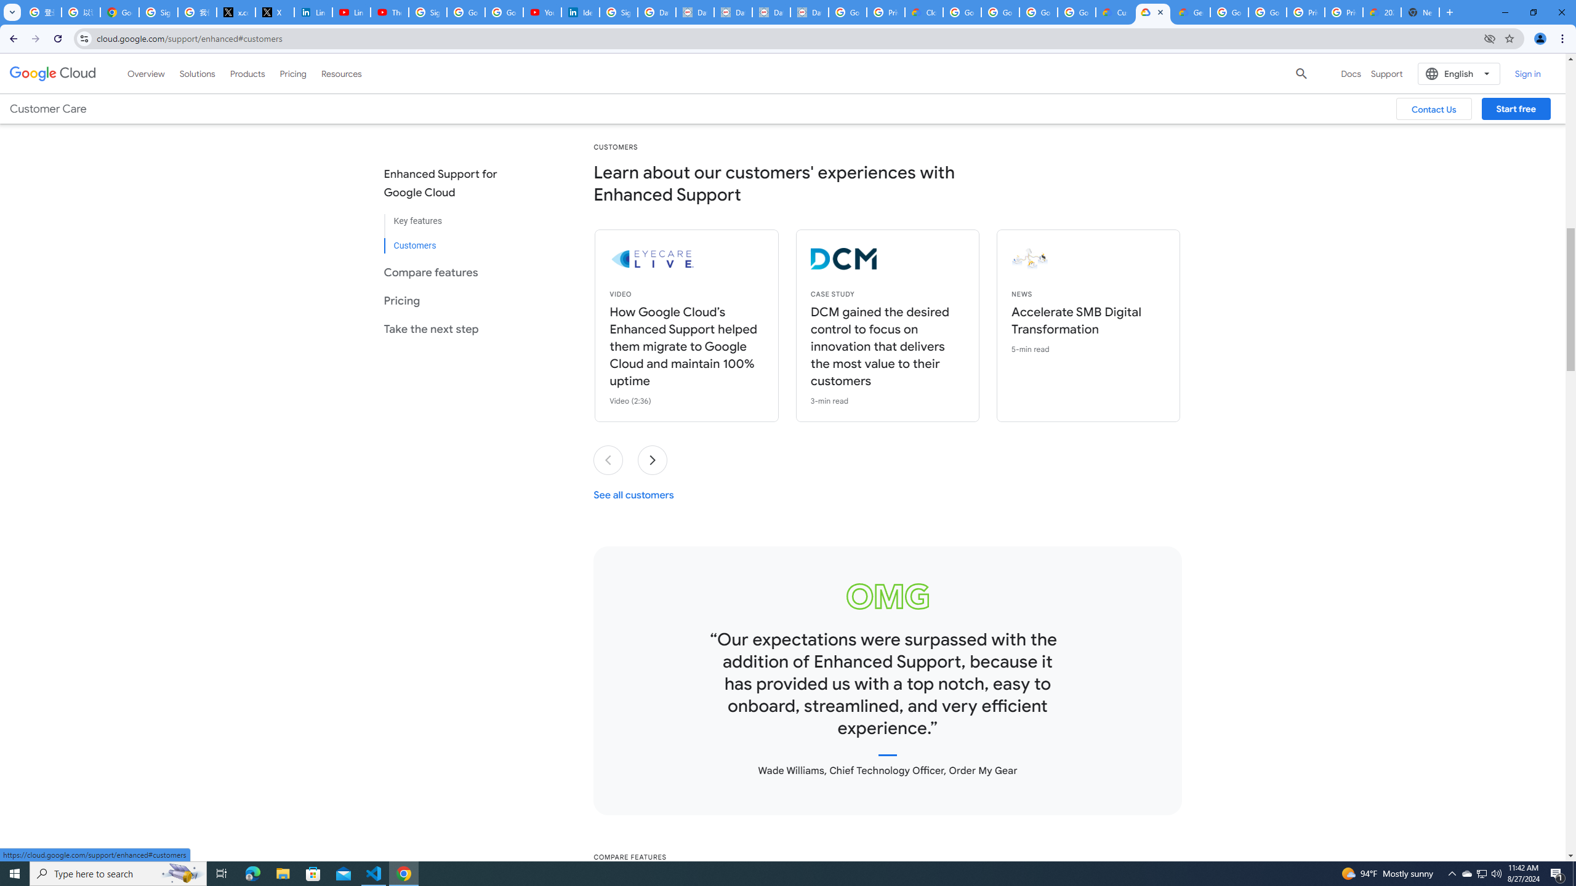 The width and height of the screenshot is (1576, 886). What do you see at coordinates (1077, 12) in the screenshot?
I see `Google Workspace - Specific Terms` at bounding box center [1077, 12].